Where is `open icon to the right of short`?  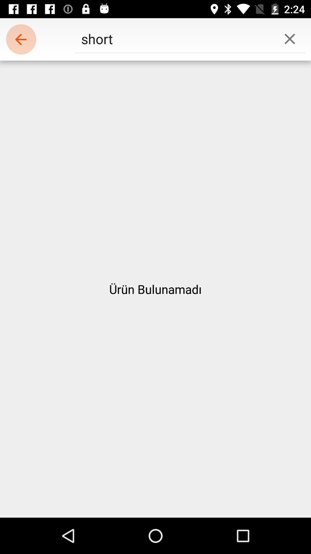
open icon to the right of short is located at coordinates (290, 39).